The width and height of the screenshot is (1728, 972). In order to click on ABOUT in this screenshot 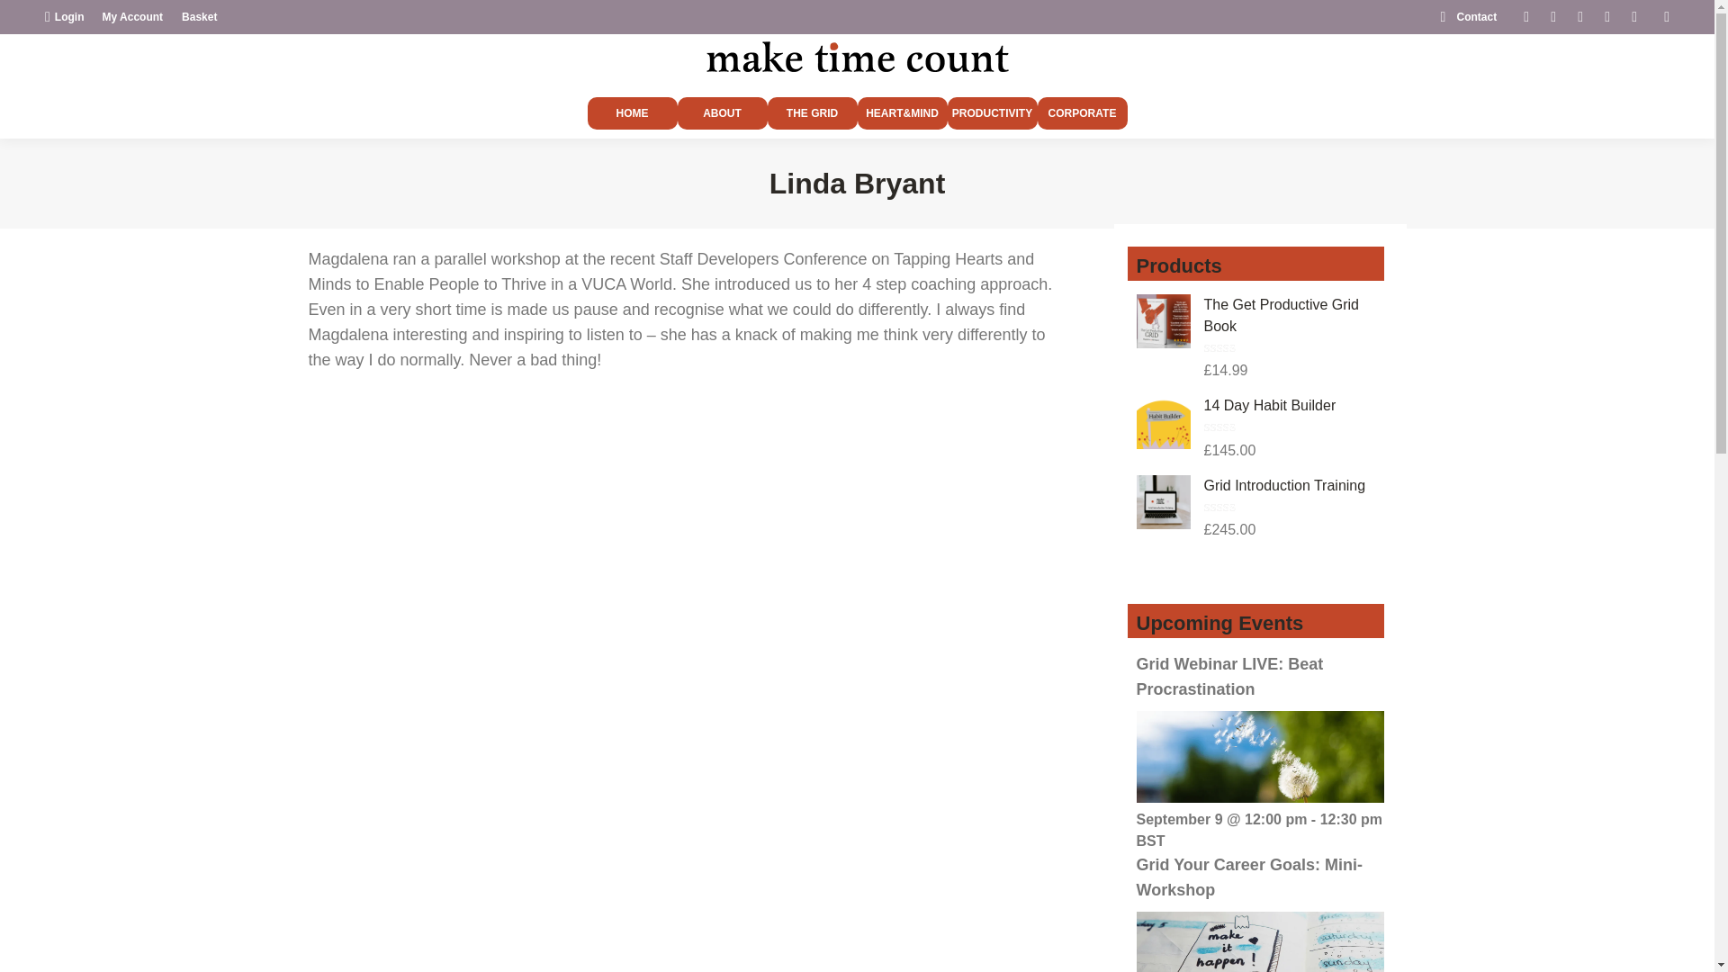, I will do `click(722, 113)`.